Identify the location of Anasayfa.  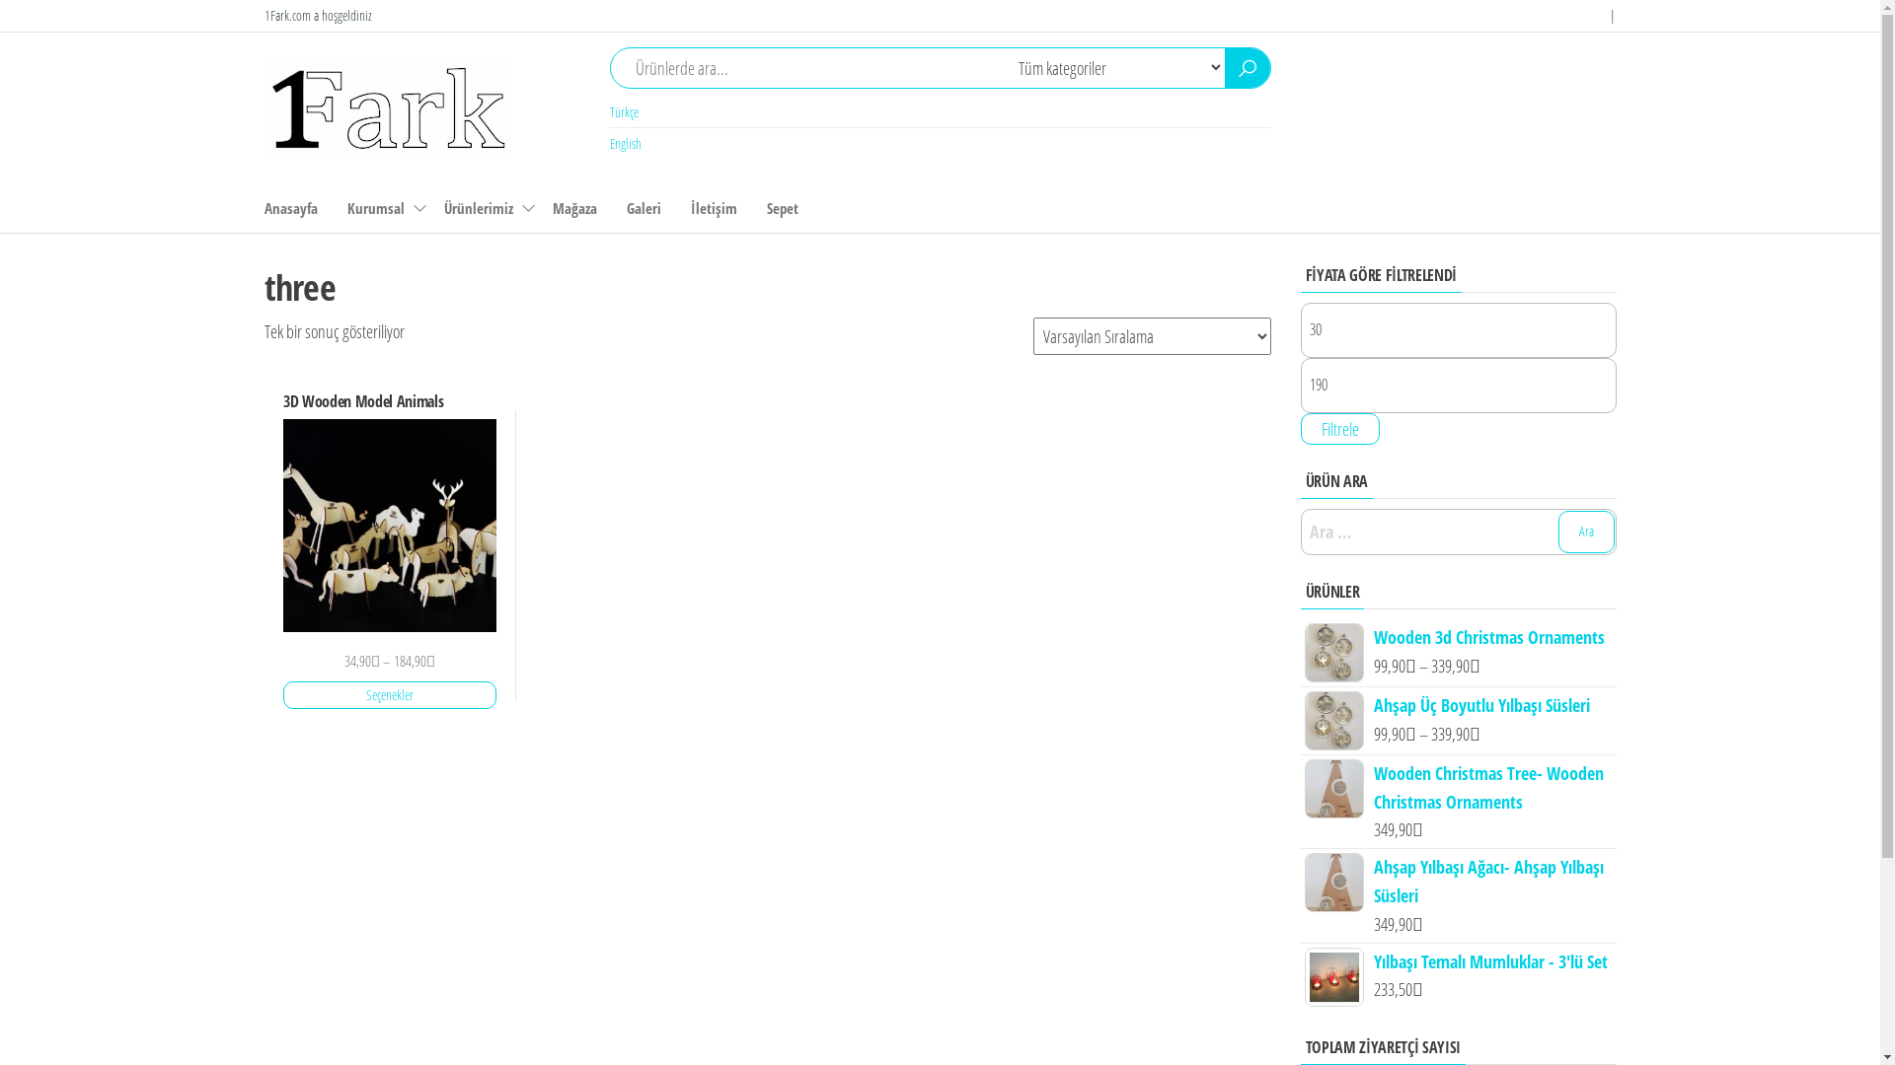
(290, 208).